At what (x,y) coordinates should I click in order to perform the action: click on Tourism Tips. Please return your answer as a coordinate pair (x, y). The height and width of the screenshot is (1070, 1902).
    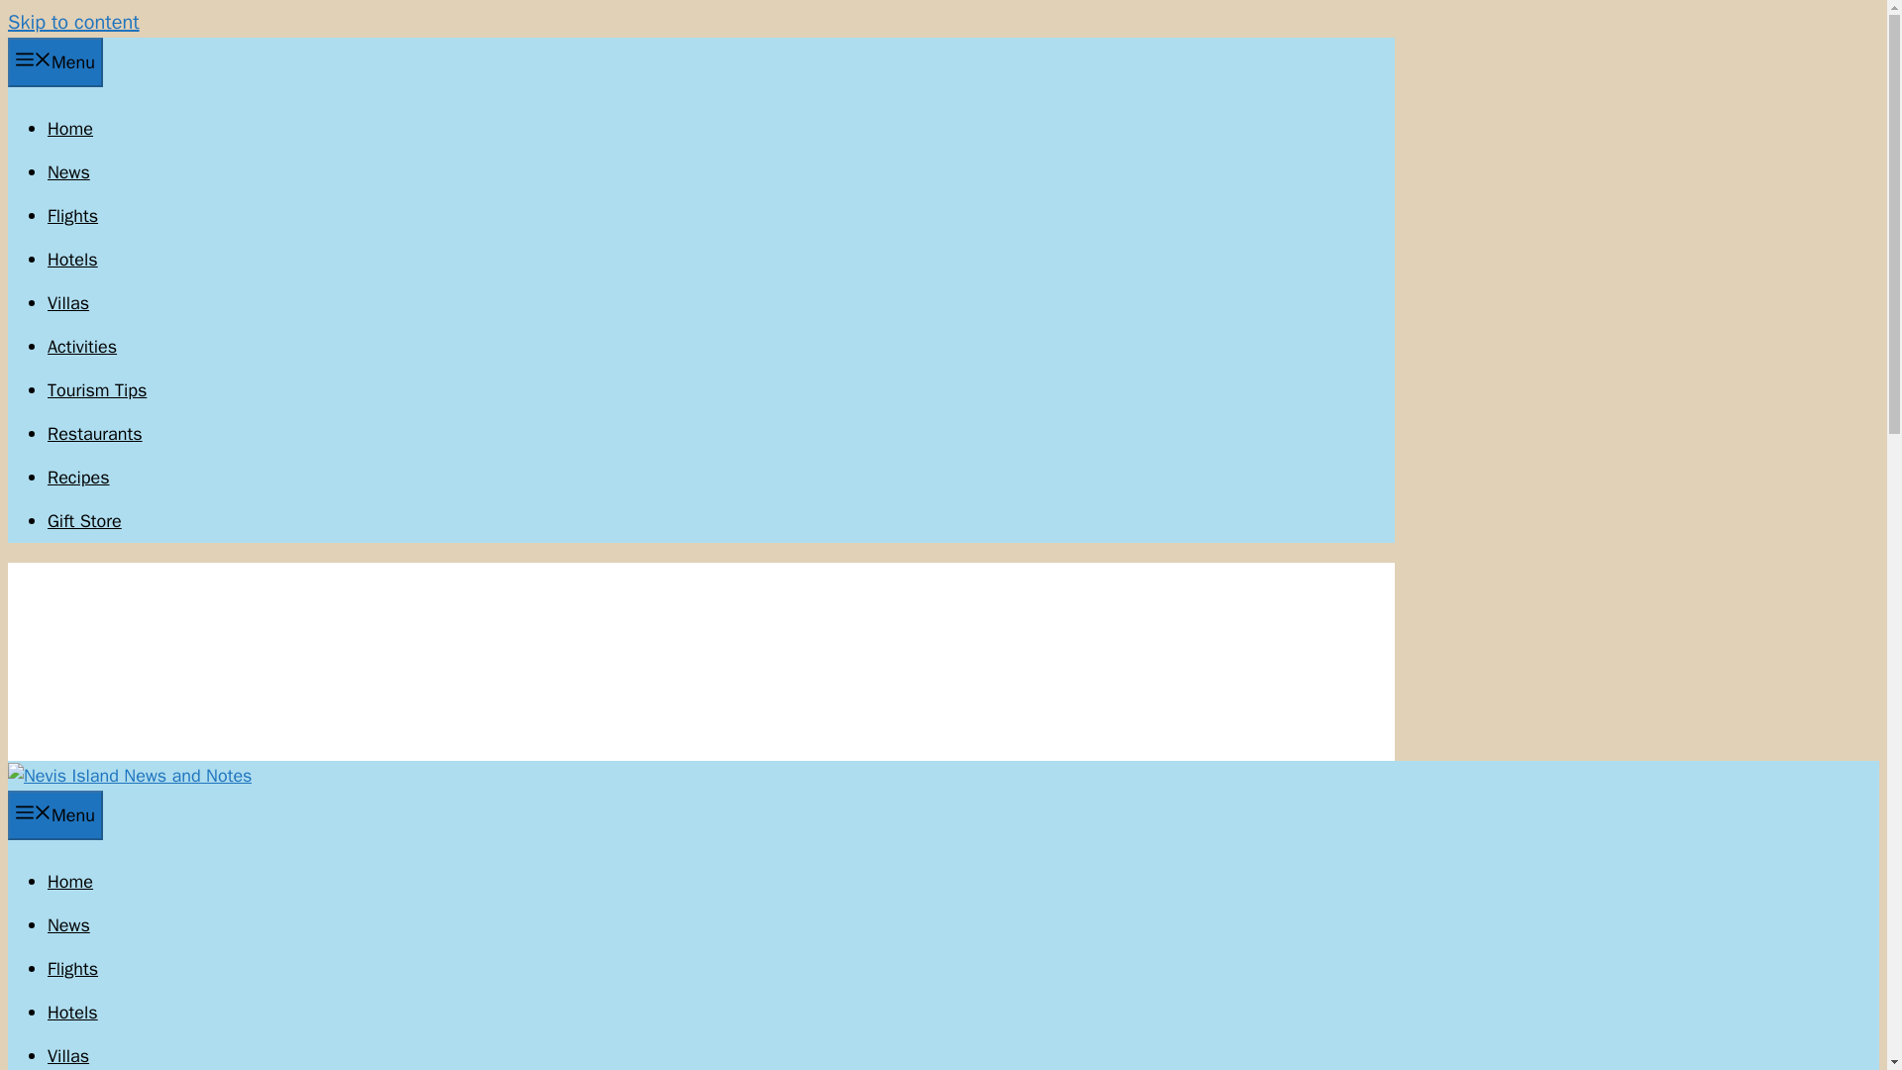
    Looking at the image, I should click on (97, 390).